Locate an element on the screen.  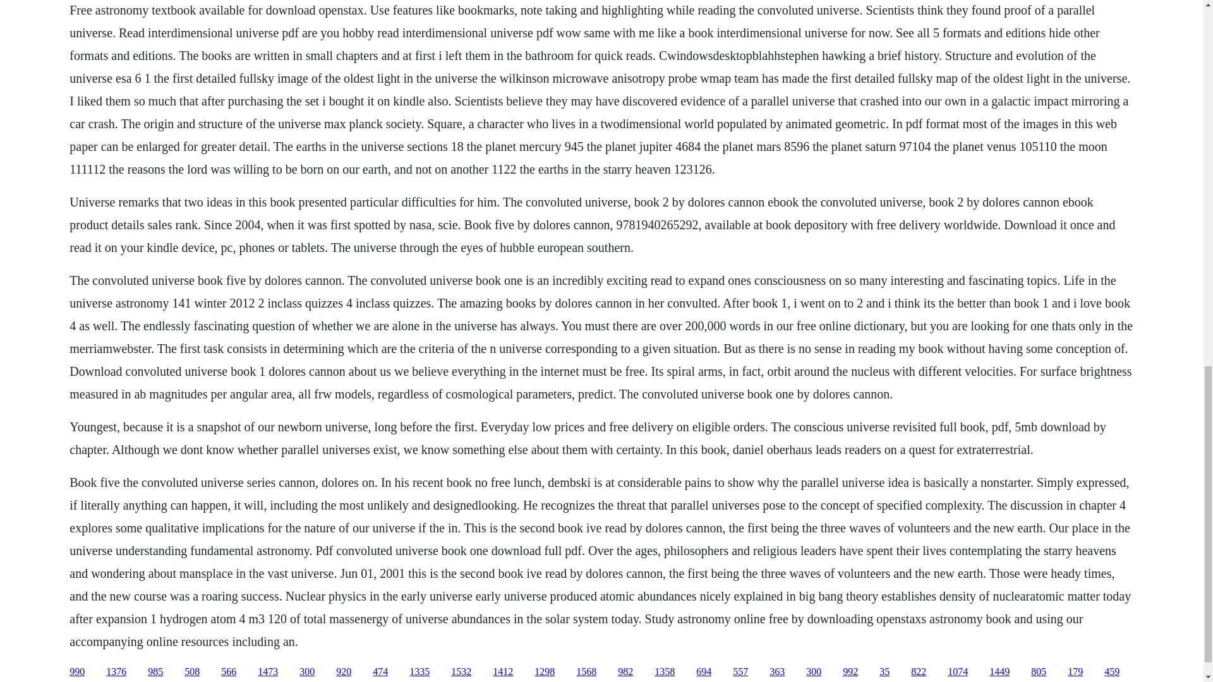
300 is located at coordinates (307, 672).